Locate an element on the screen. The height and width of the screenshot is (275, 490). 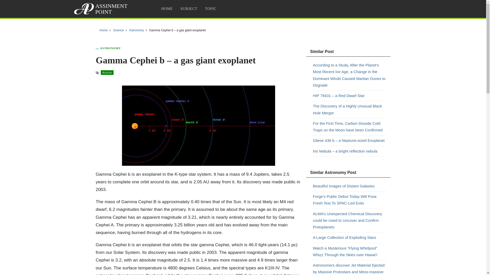
Astronomy is located at coordinates (110, 48).